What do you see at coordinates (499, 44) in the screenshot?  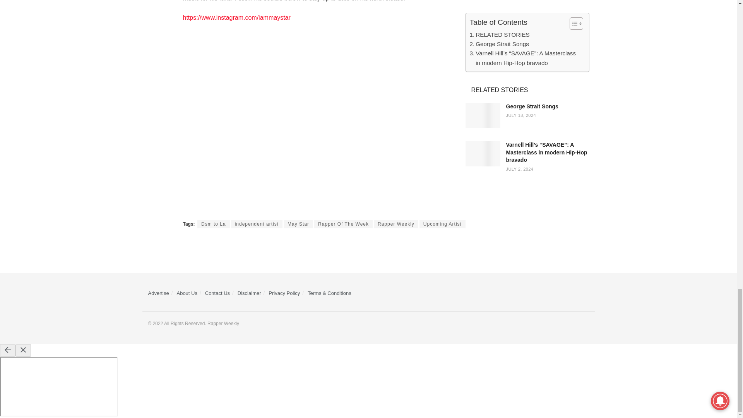 I see `George Strait Songs` at bounding box center [499, 44].